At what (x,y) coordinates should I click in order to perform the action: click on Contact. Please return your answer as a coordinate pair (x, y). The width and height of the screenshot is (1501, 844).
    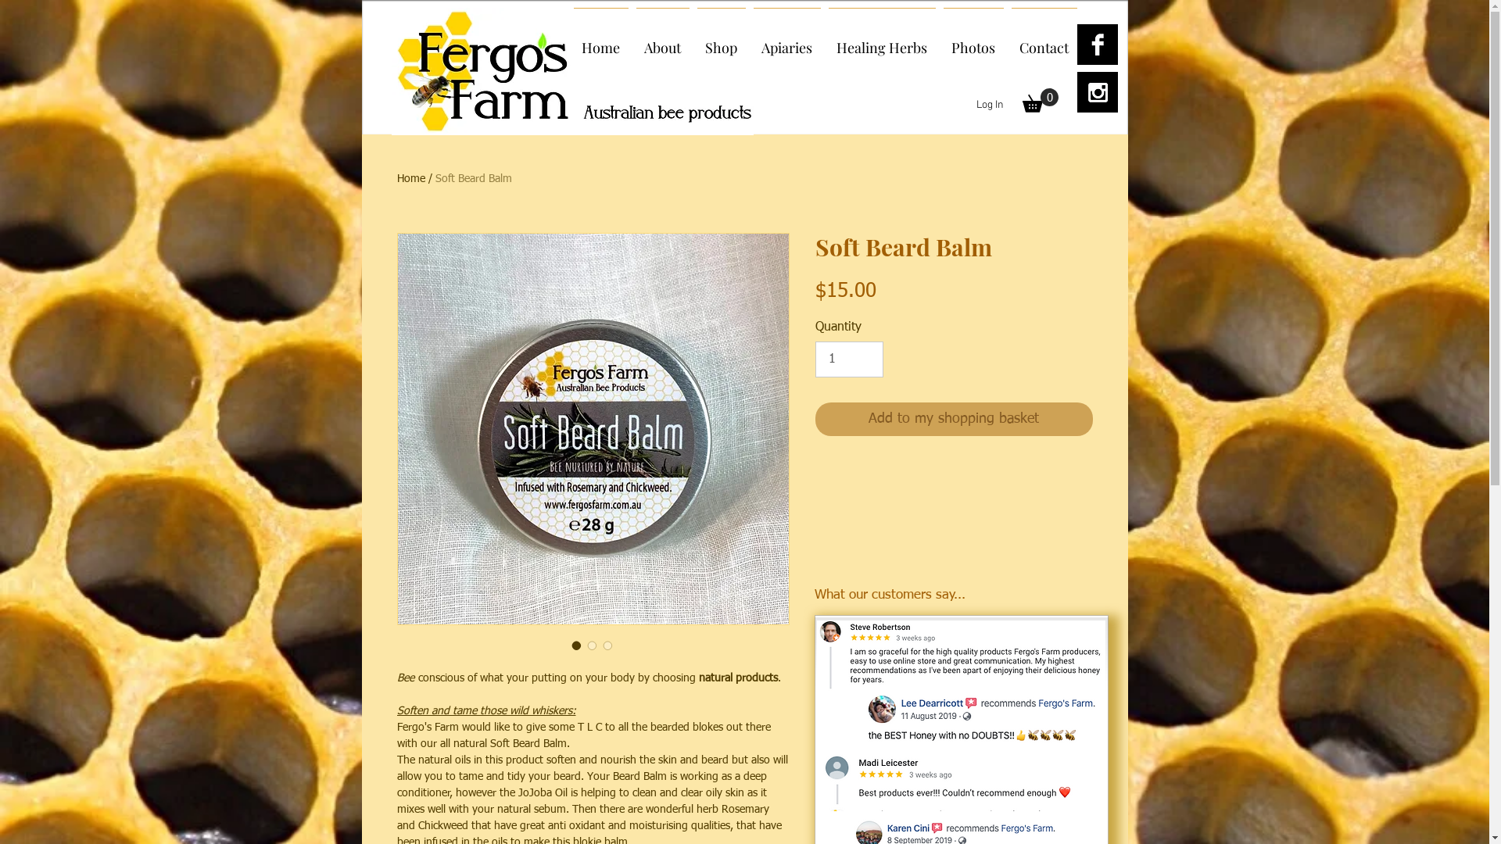
    Looking at the image, I should click on (1044, 41).